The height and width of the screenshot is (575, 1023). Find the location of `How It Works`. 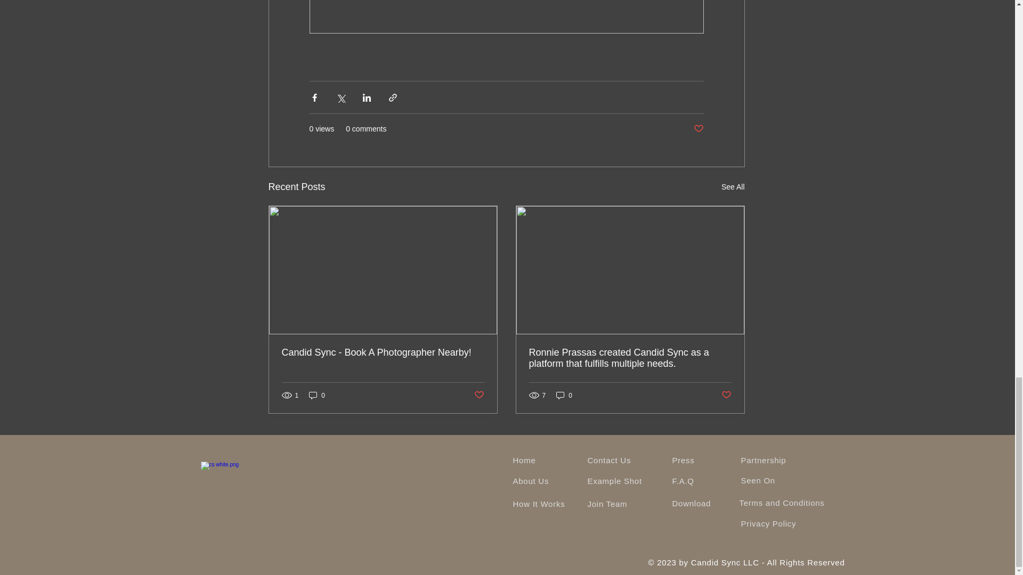

How It Works is located at coordinates (538, 504).